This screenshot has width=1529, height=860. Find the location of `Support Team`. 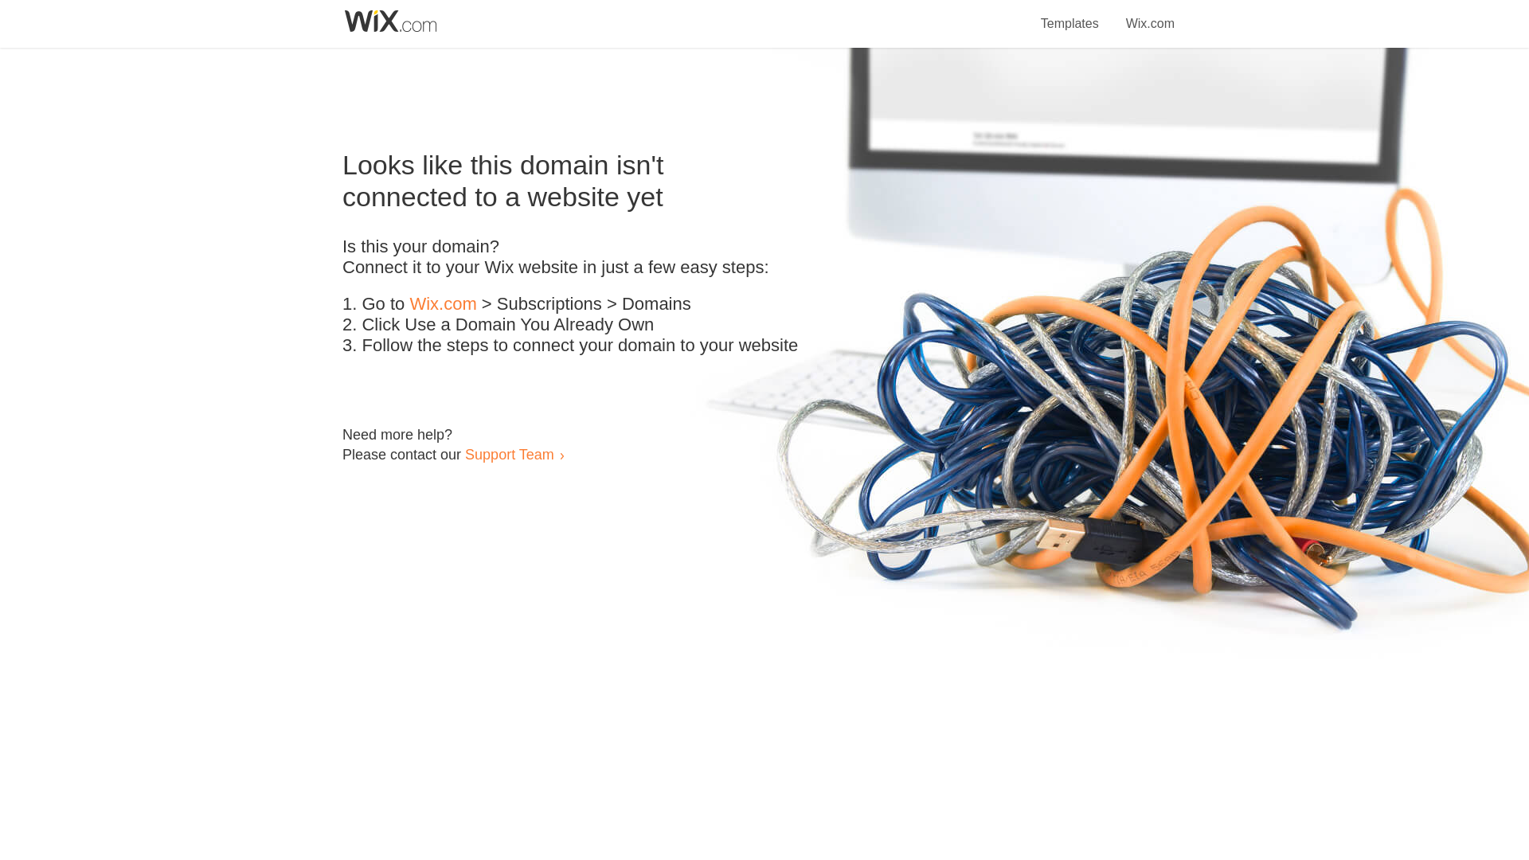

Support Team is located at coordinates (509, 454).